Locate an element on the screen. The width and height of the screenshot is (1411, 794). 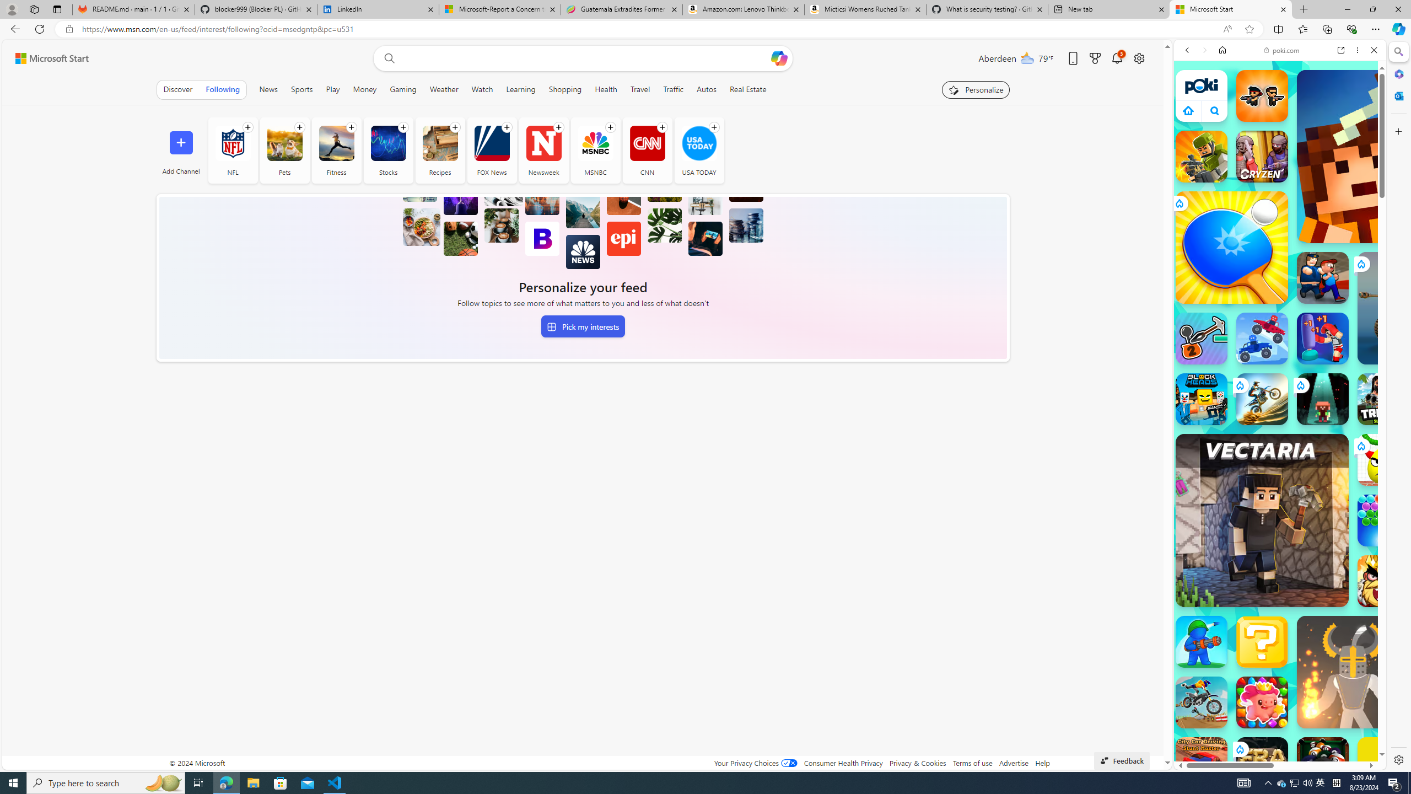
Newsweek is located at coordinates (543, 150).